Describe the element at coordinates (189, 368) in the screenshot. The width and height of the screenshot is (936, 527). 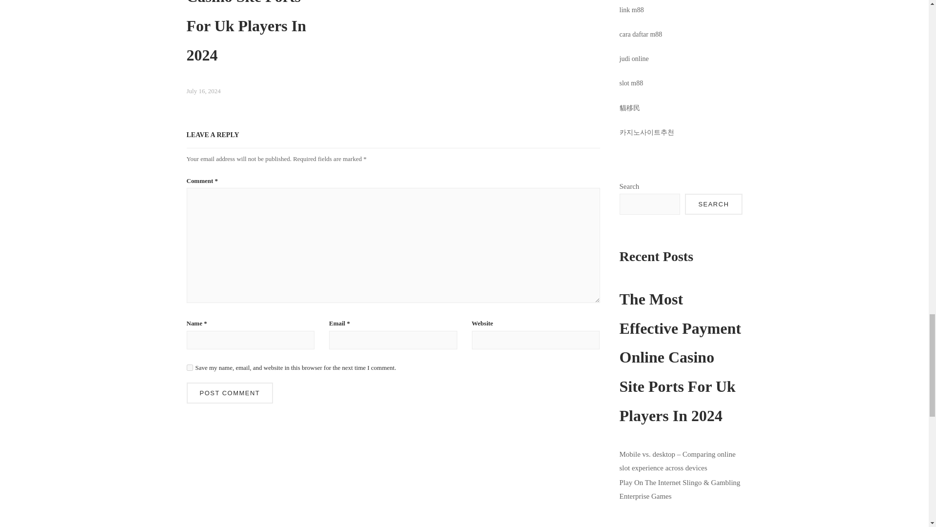
I see `yes` at that location.